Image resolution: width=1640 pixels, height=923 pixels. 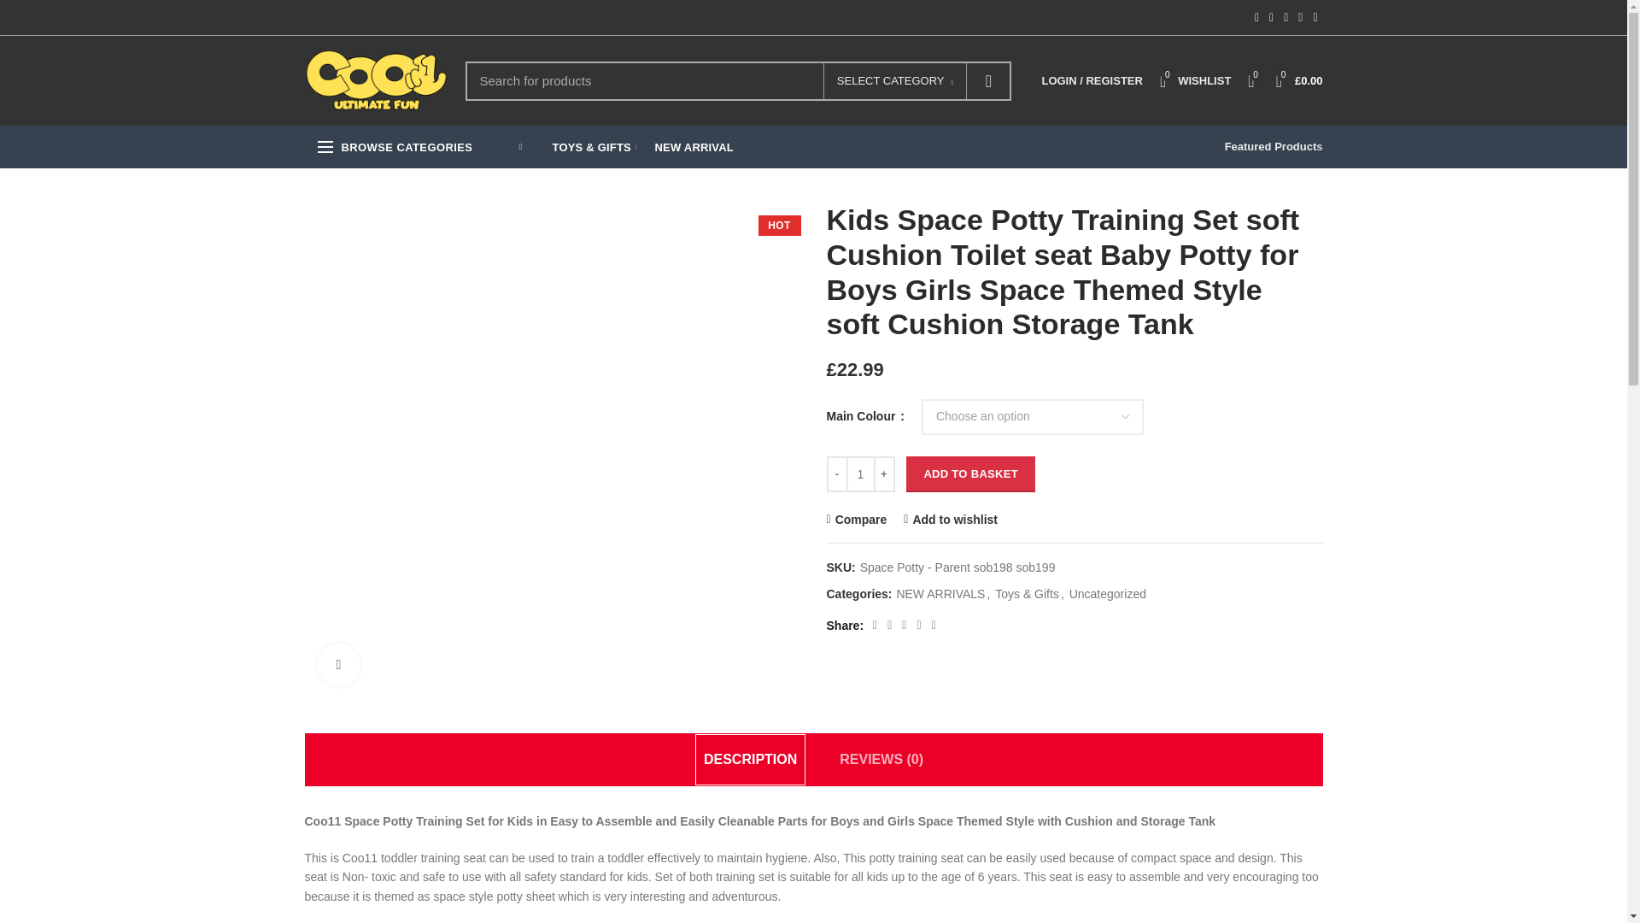 I want to click on SELECT CATEGORY, so click(x=895, y=82).